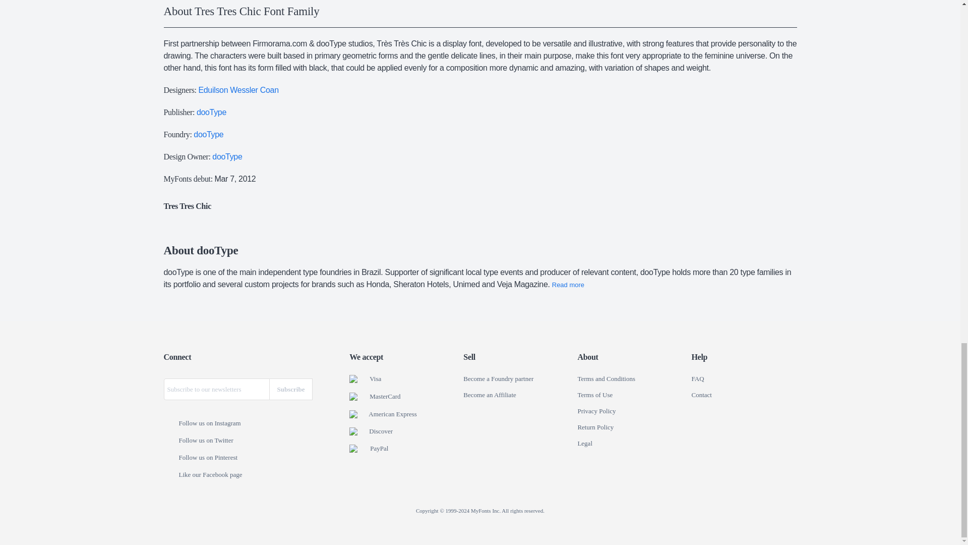 Image resolution: width=968 pixels, height=545 pixels. I want to click on Like our Facebook page, so click(170, 475).